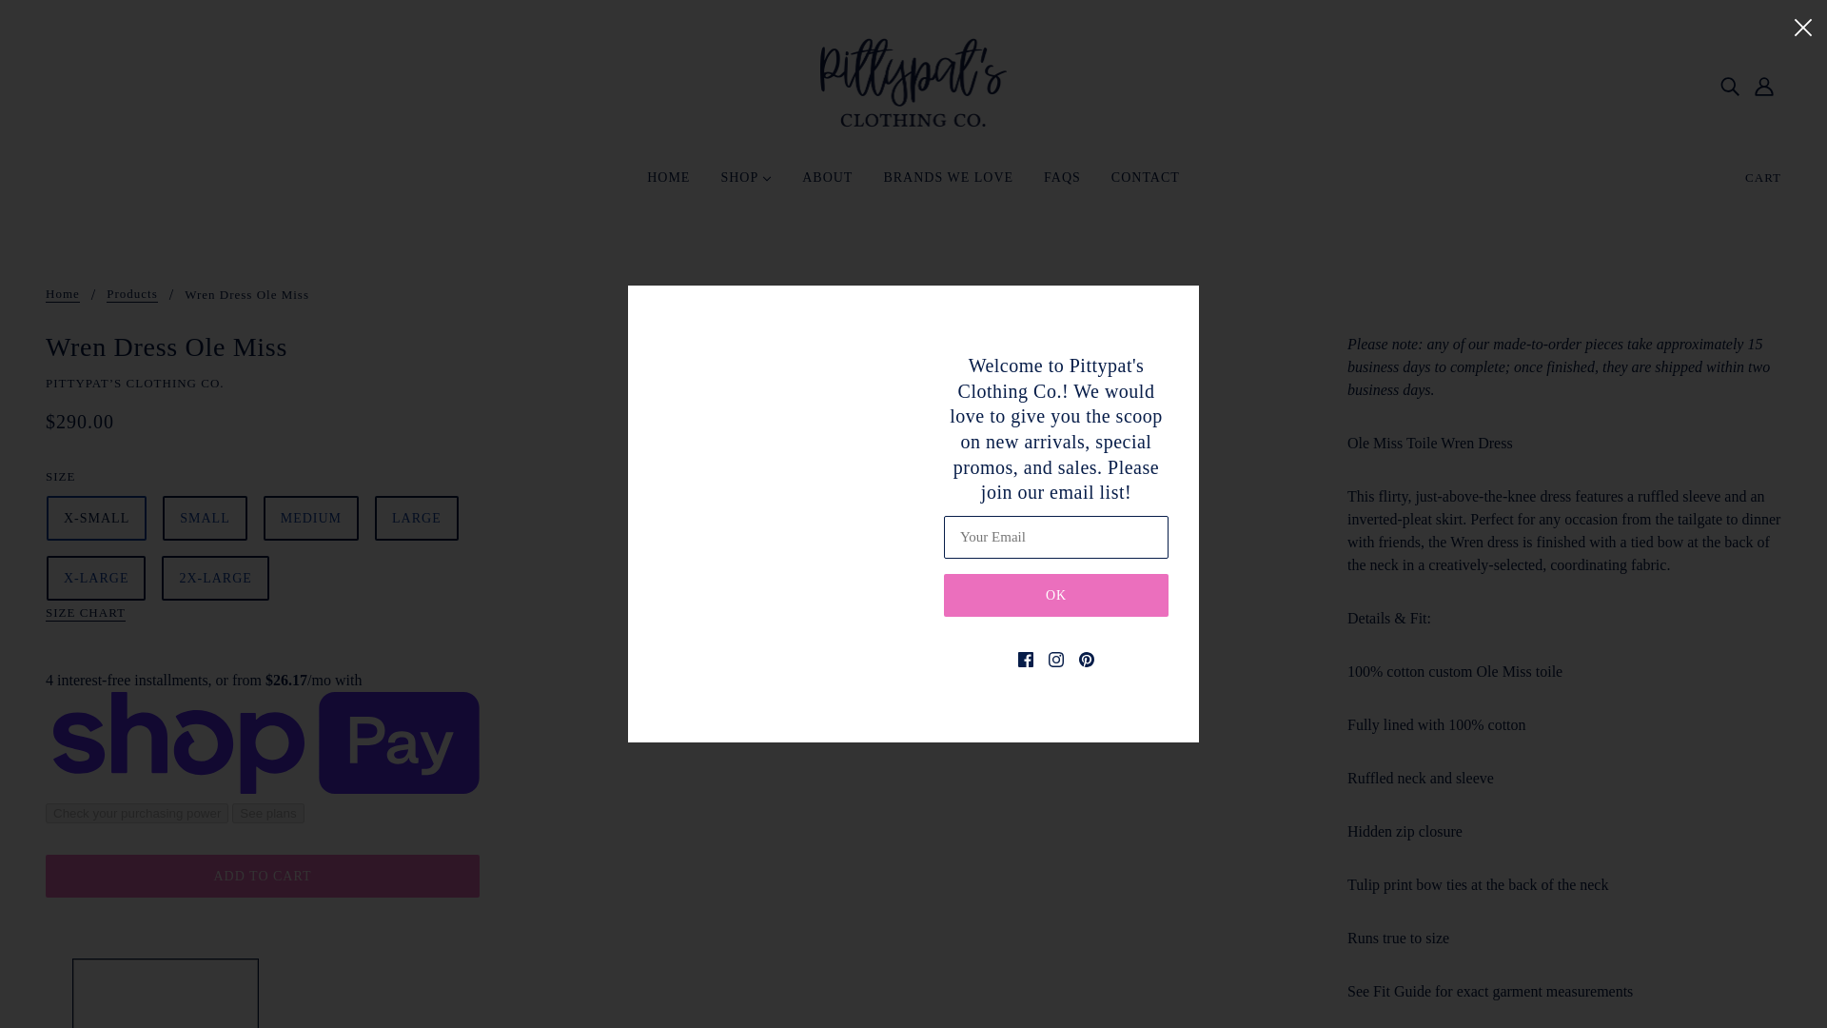 This screenshot has width=1827, height=1028. I want to click on Home, so click(63, 295).